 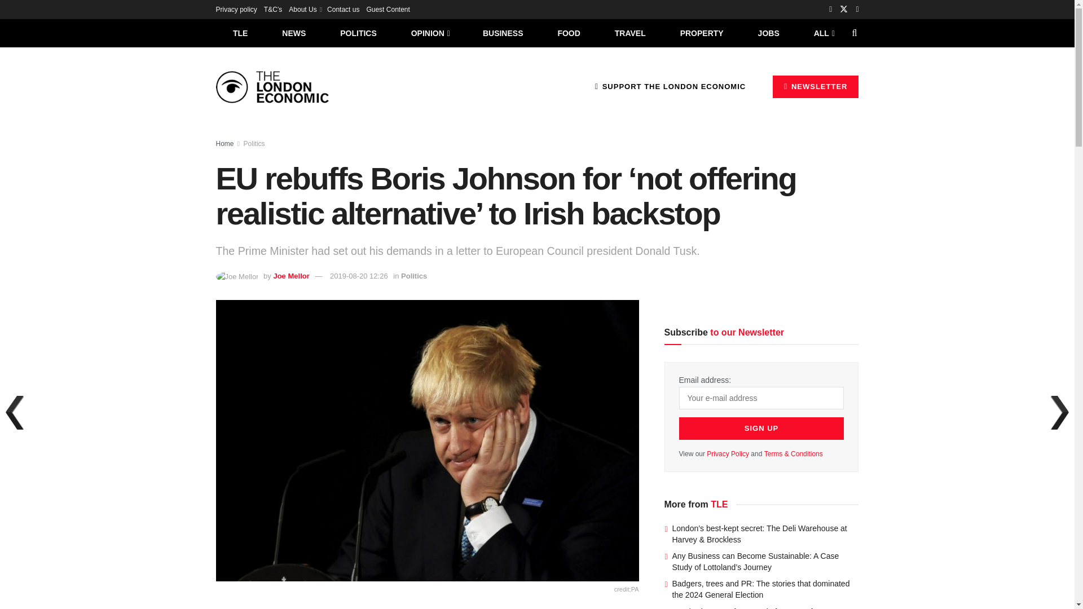 I want to click on FOOD, so click(x=569, y=33).